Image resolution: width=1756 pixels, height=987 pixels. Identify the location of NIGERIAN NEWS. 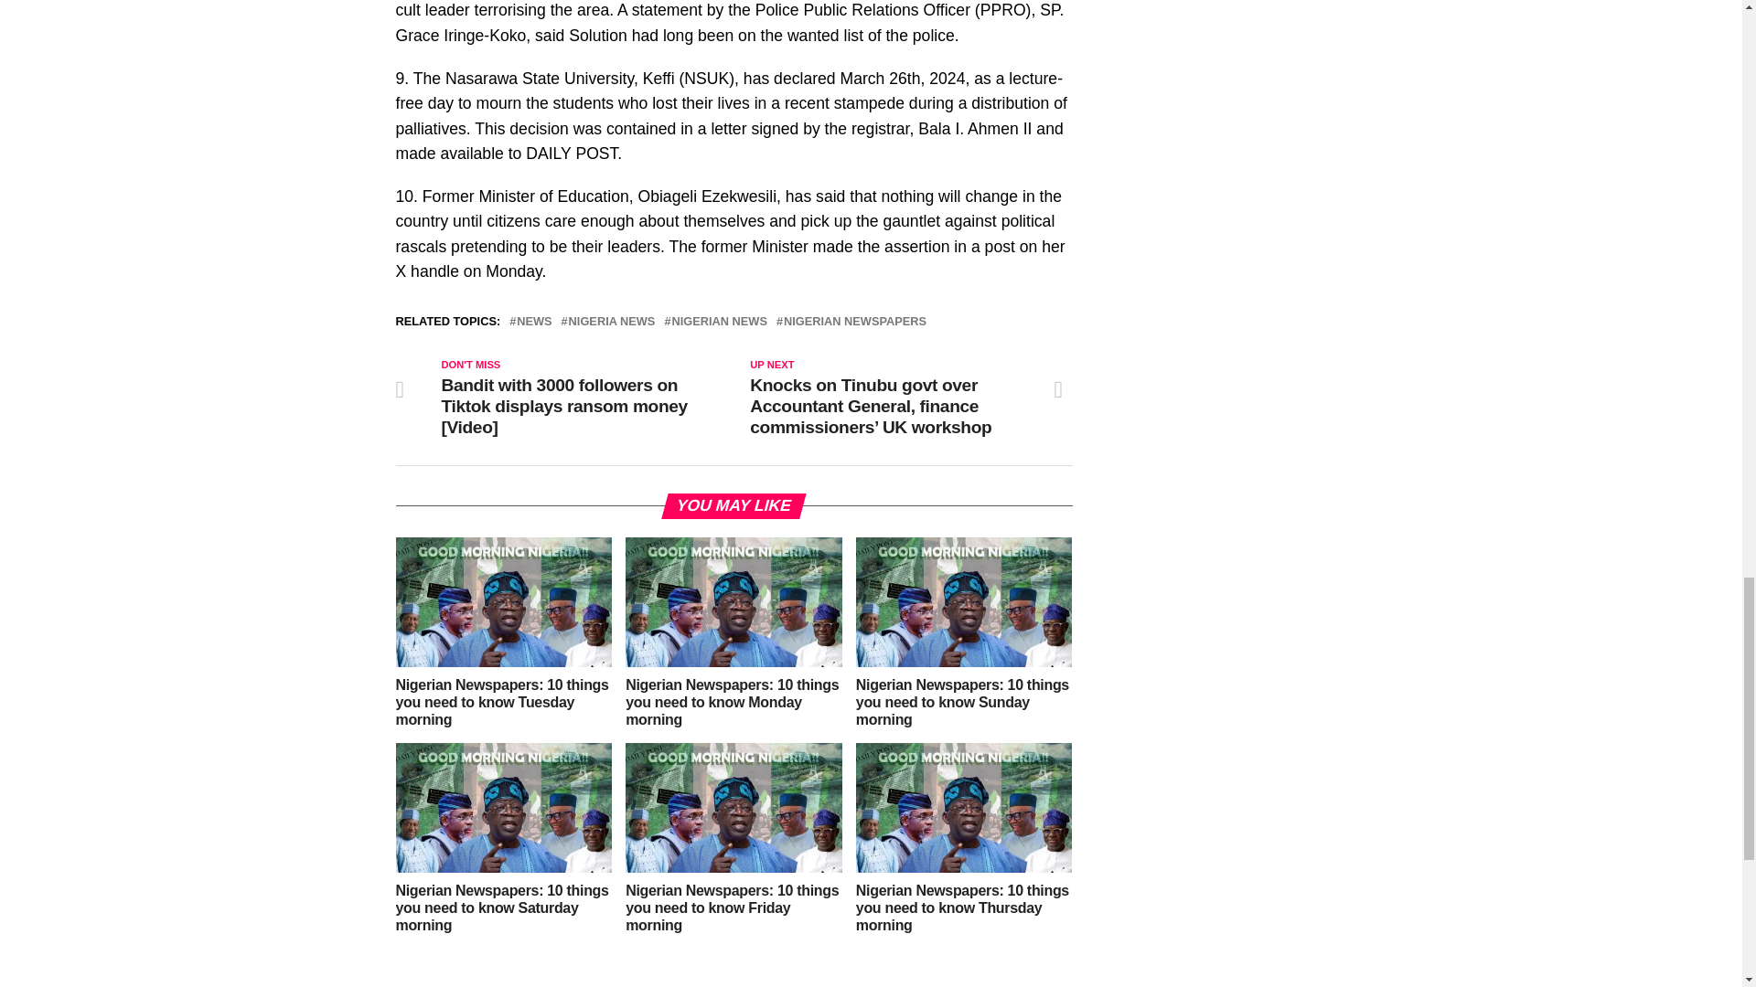
(719, 322).